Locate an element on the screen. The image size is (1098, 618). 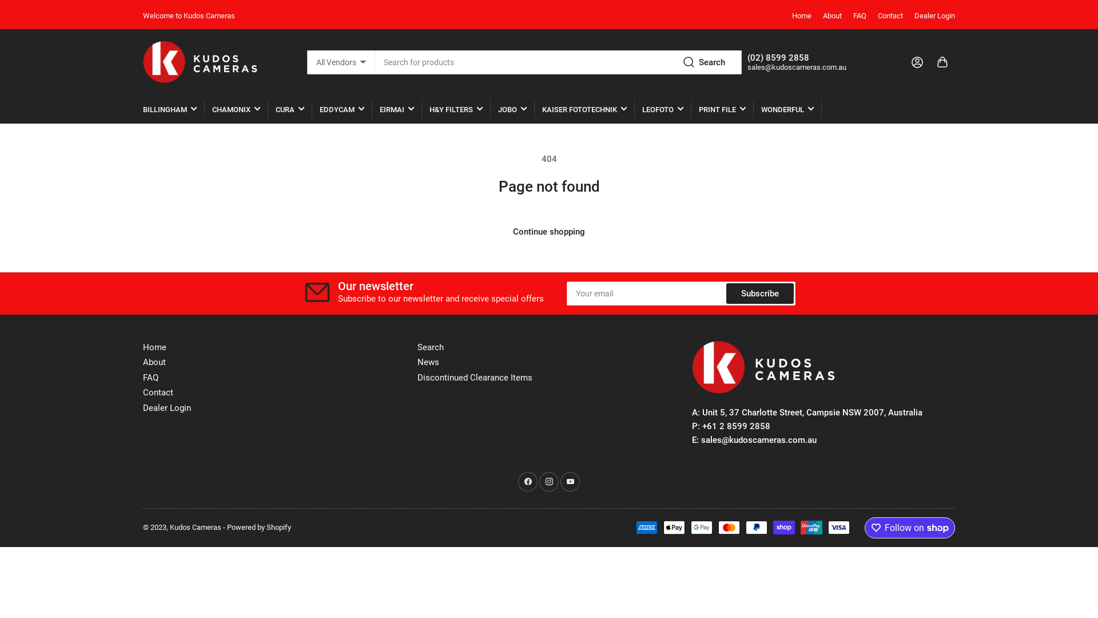
Contact is located at coordinates (158, 393).